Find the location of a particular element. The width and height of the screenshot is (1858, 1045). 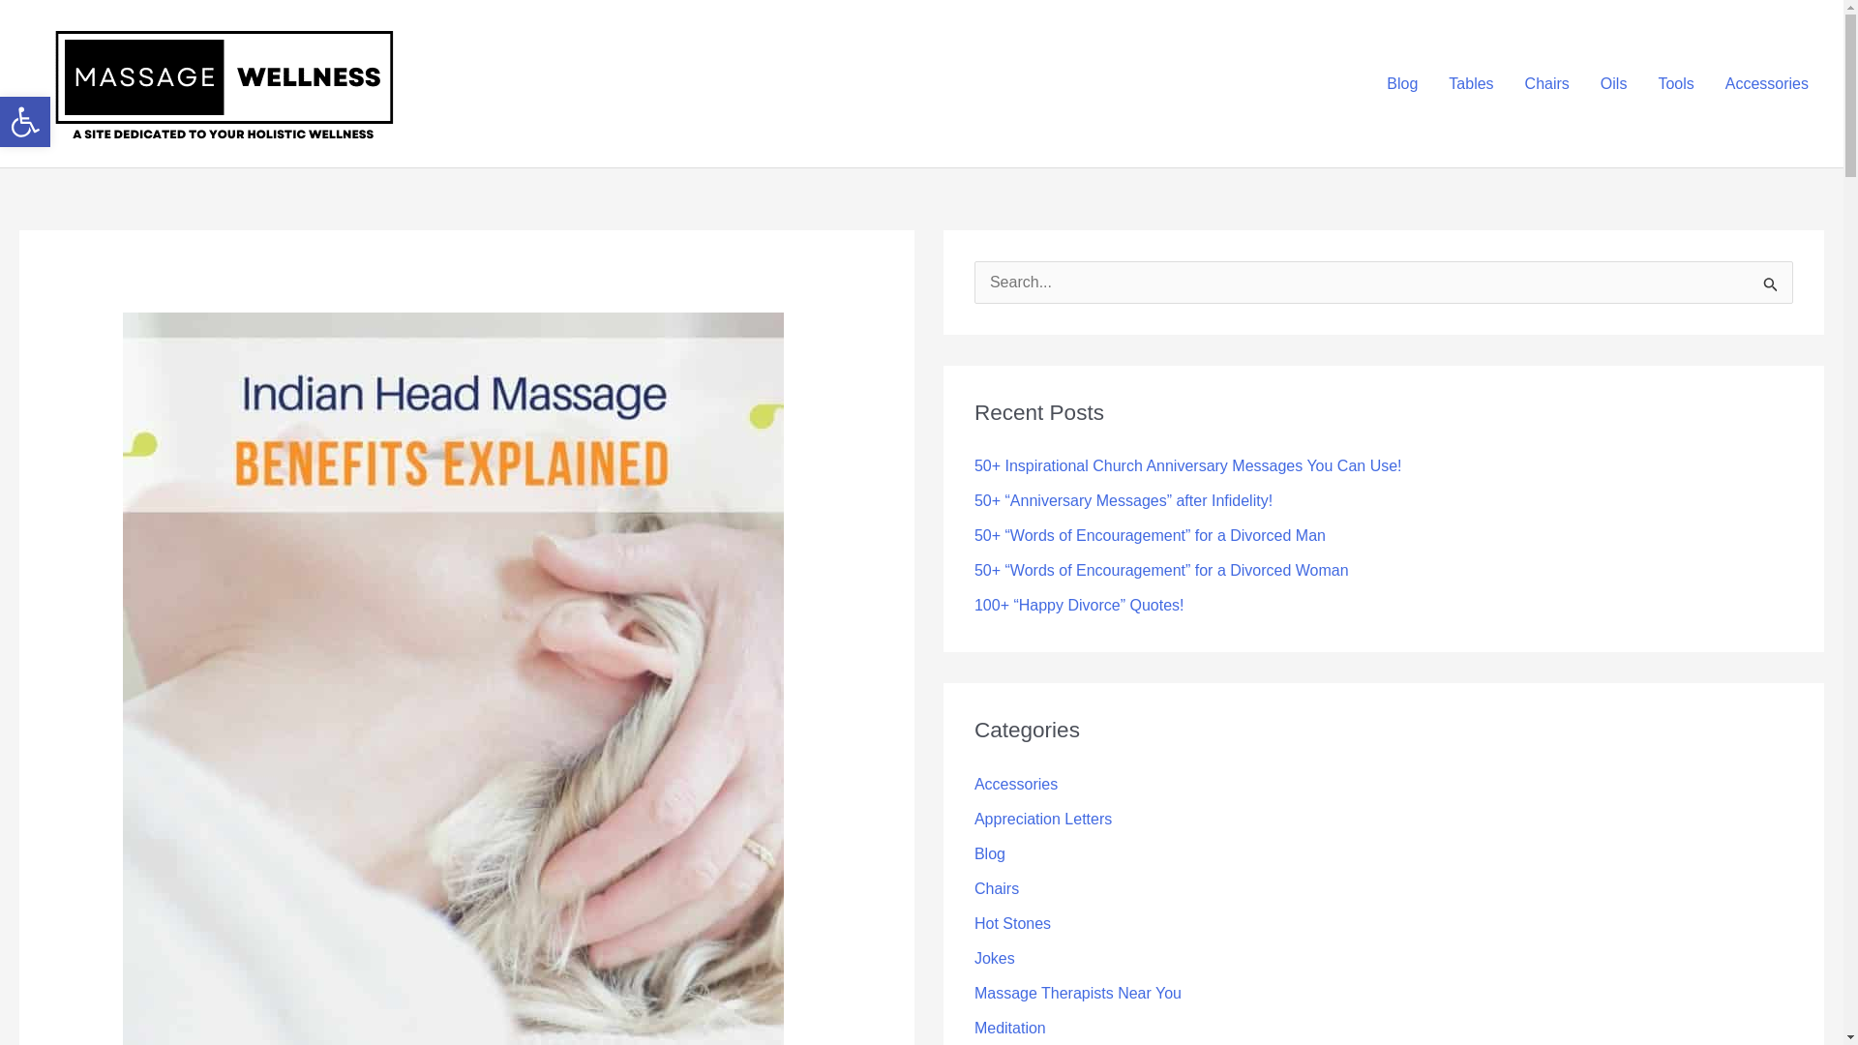

Accessories is located at coordinates (1767, 83).